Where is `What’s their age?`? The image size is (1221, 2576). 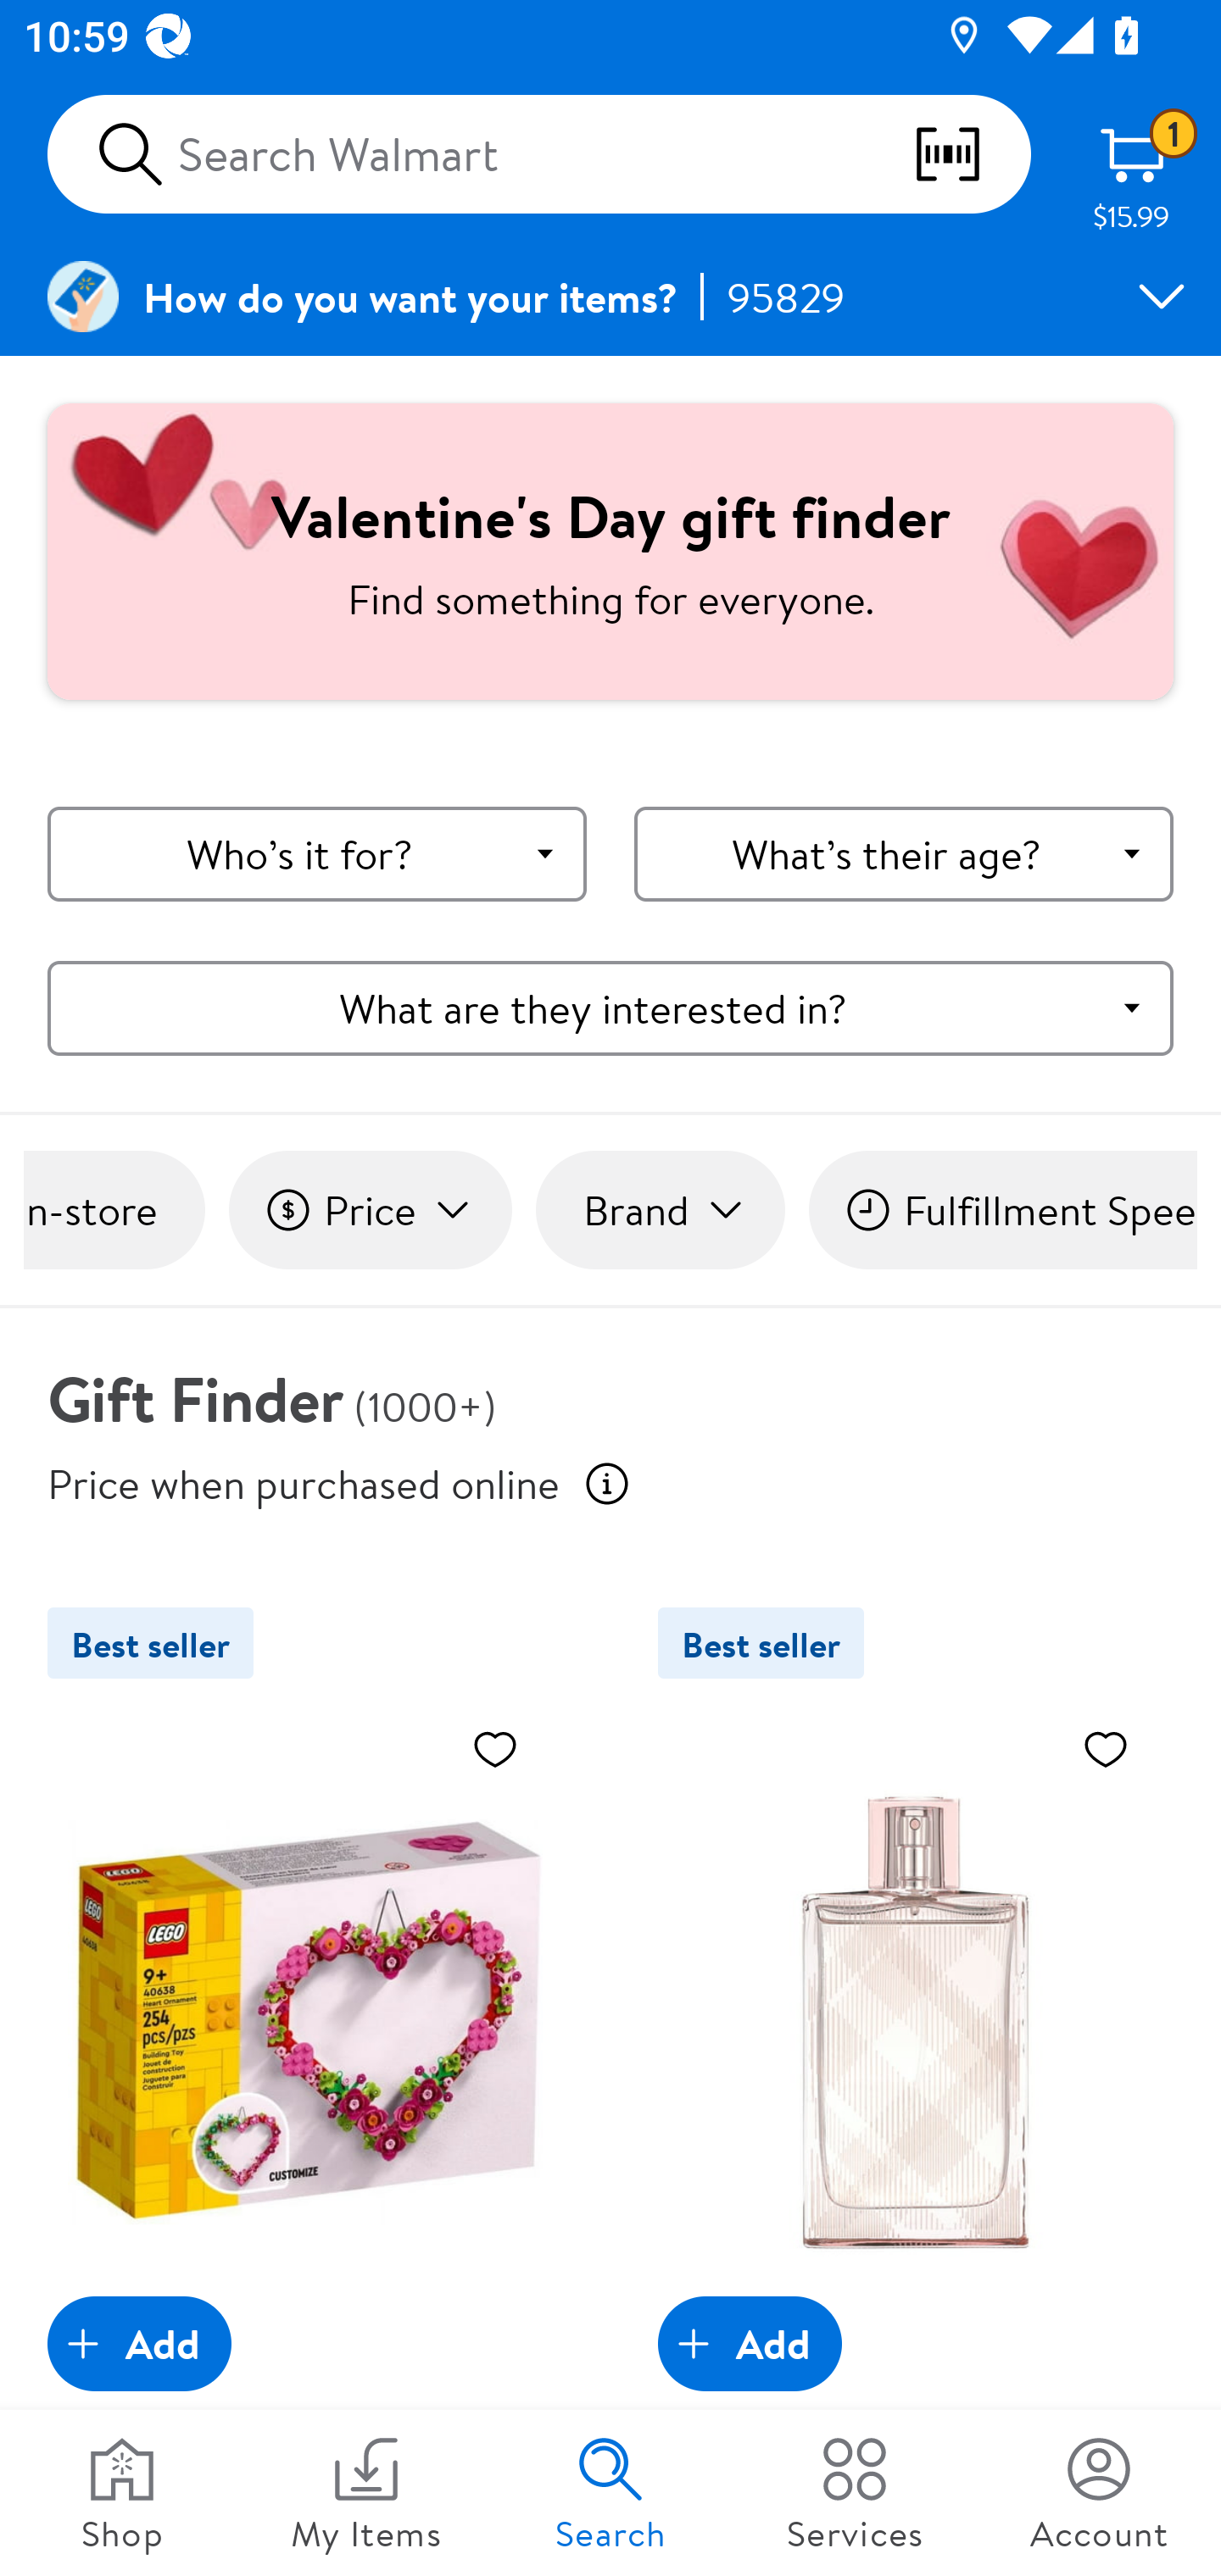
What’s their age? is located at coordinates (903, 855).